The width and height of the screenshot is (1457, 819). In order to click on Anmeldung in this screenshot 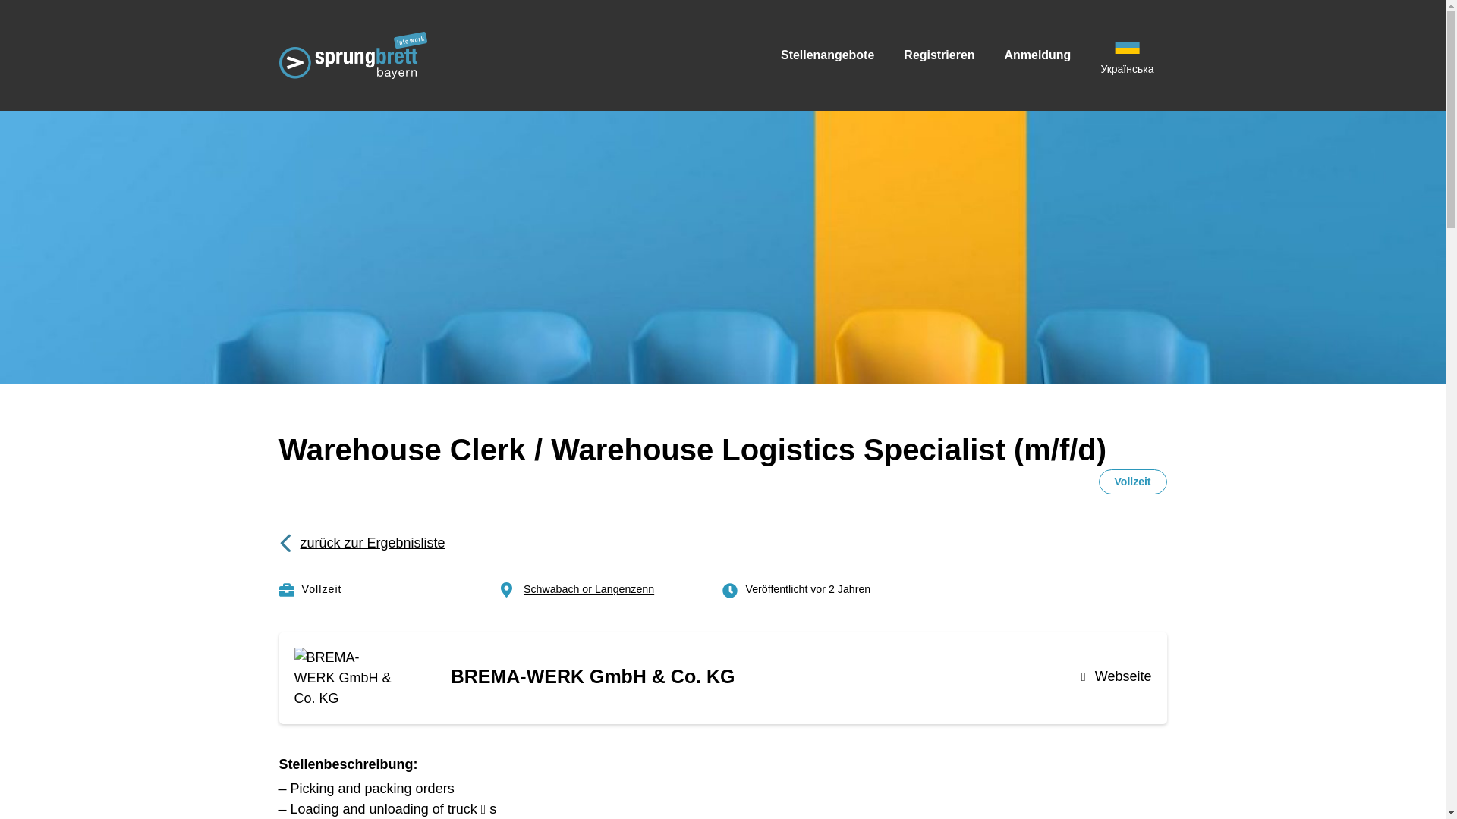, I will do `click(1038, 55)`.